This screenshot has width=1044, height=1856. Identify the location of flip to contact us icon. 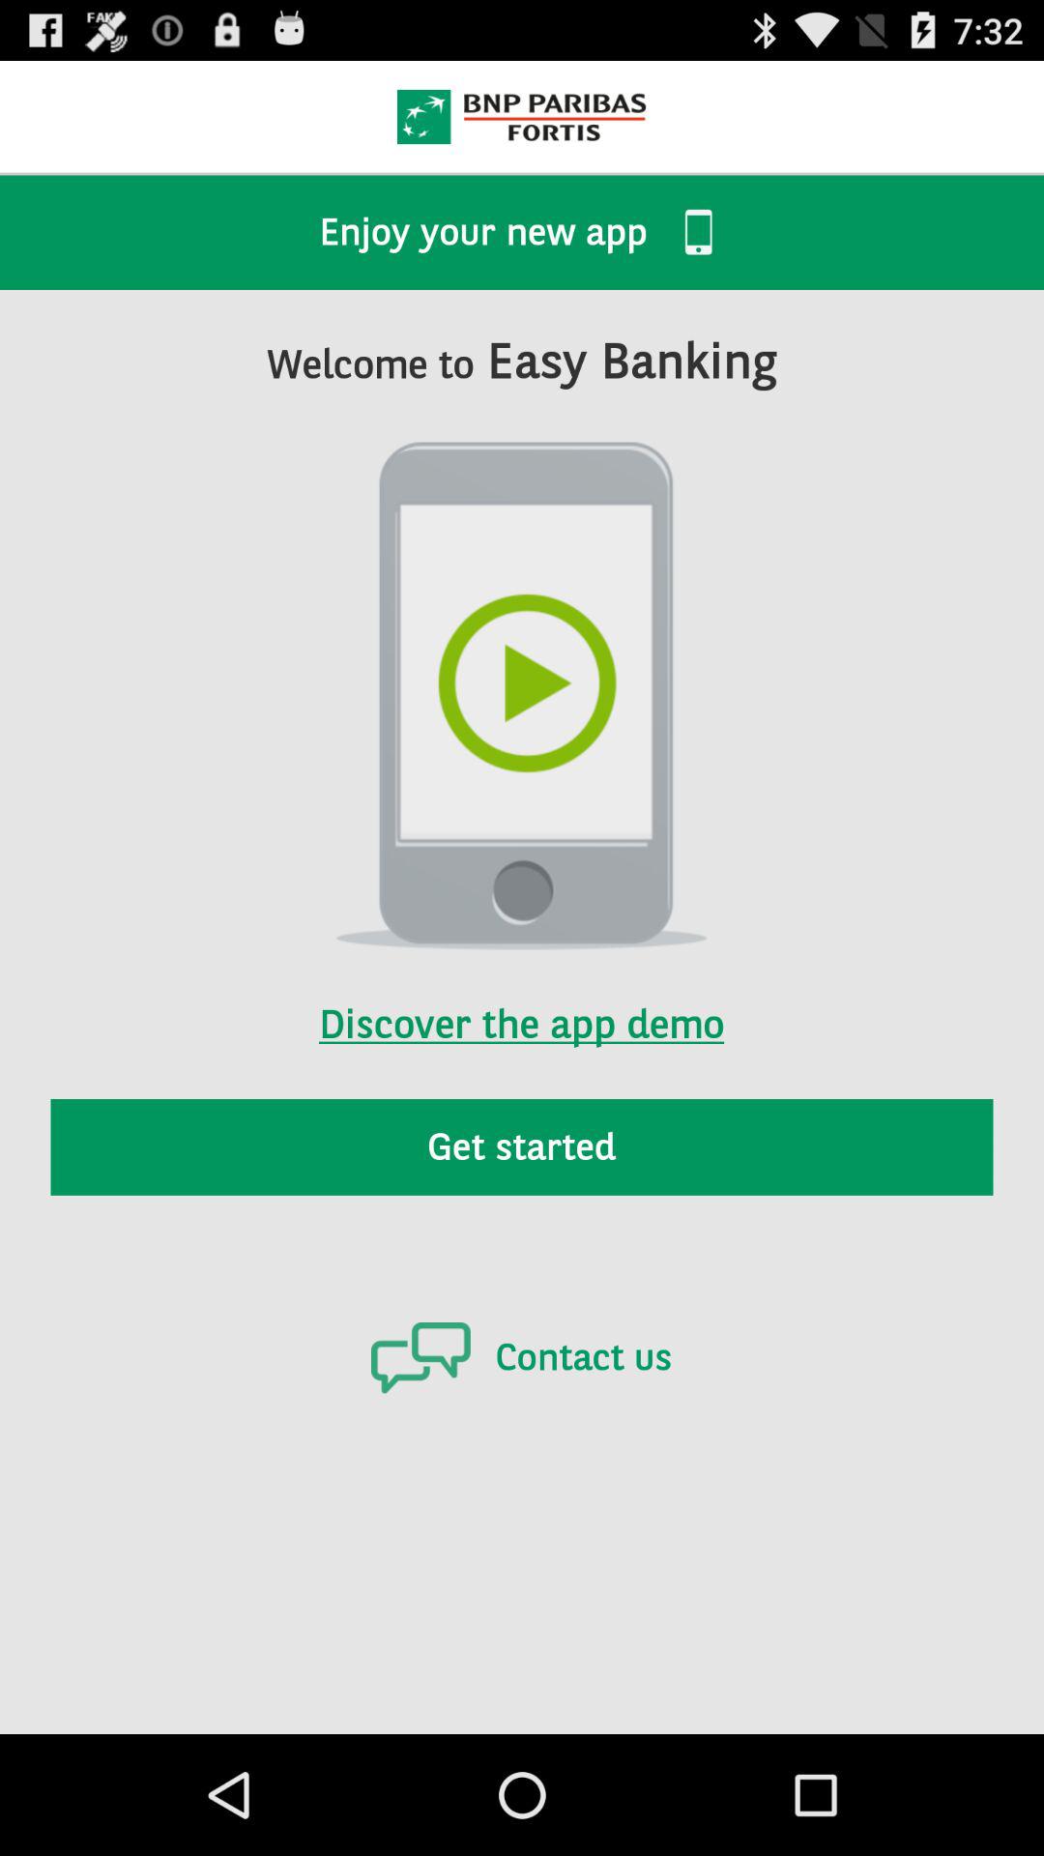
(521, 1357).